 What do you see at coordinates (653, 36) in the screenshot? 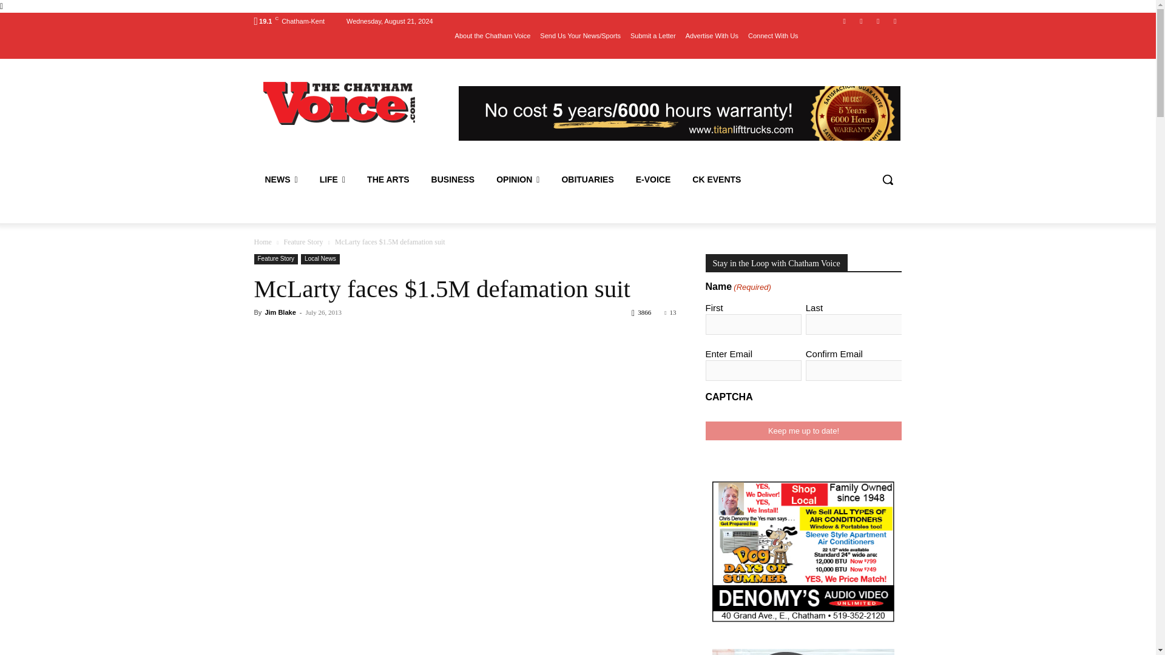
I see `Submit a Letter` at bounding box center [653, 36].